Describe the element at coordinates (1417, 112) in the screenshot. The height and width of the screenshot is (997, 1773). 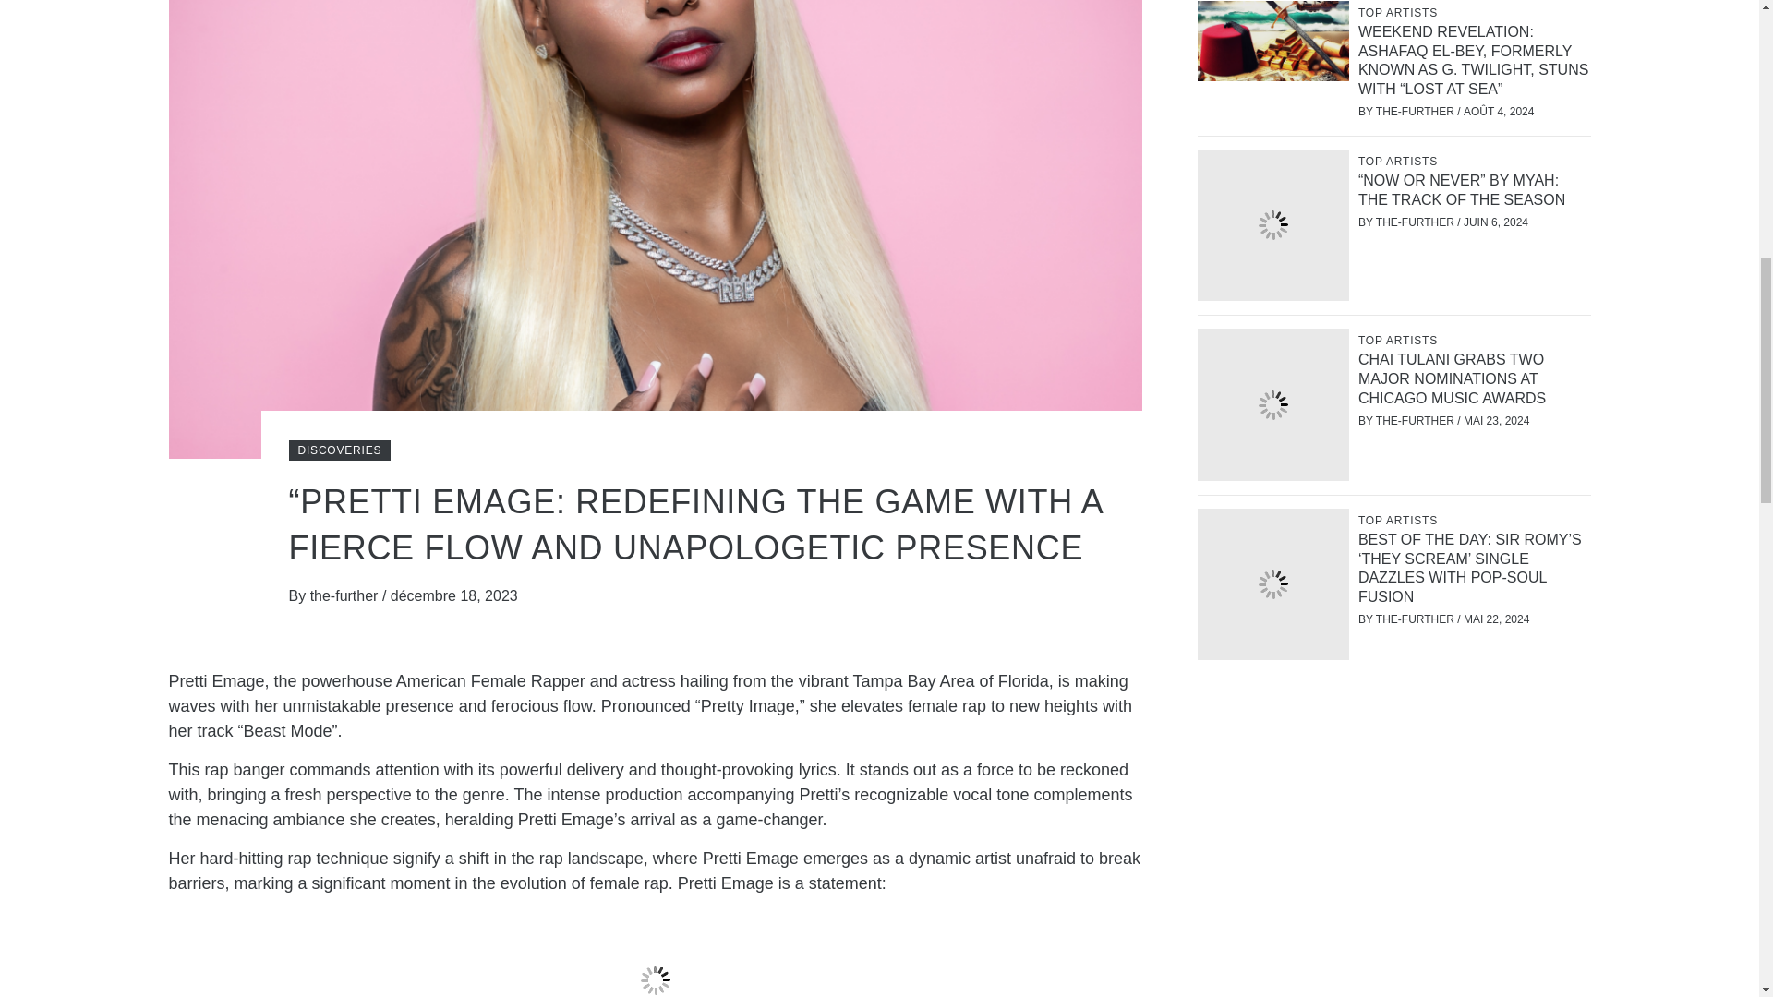
I see `THE-FURTHER` at that location.